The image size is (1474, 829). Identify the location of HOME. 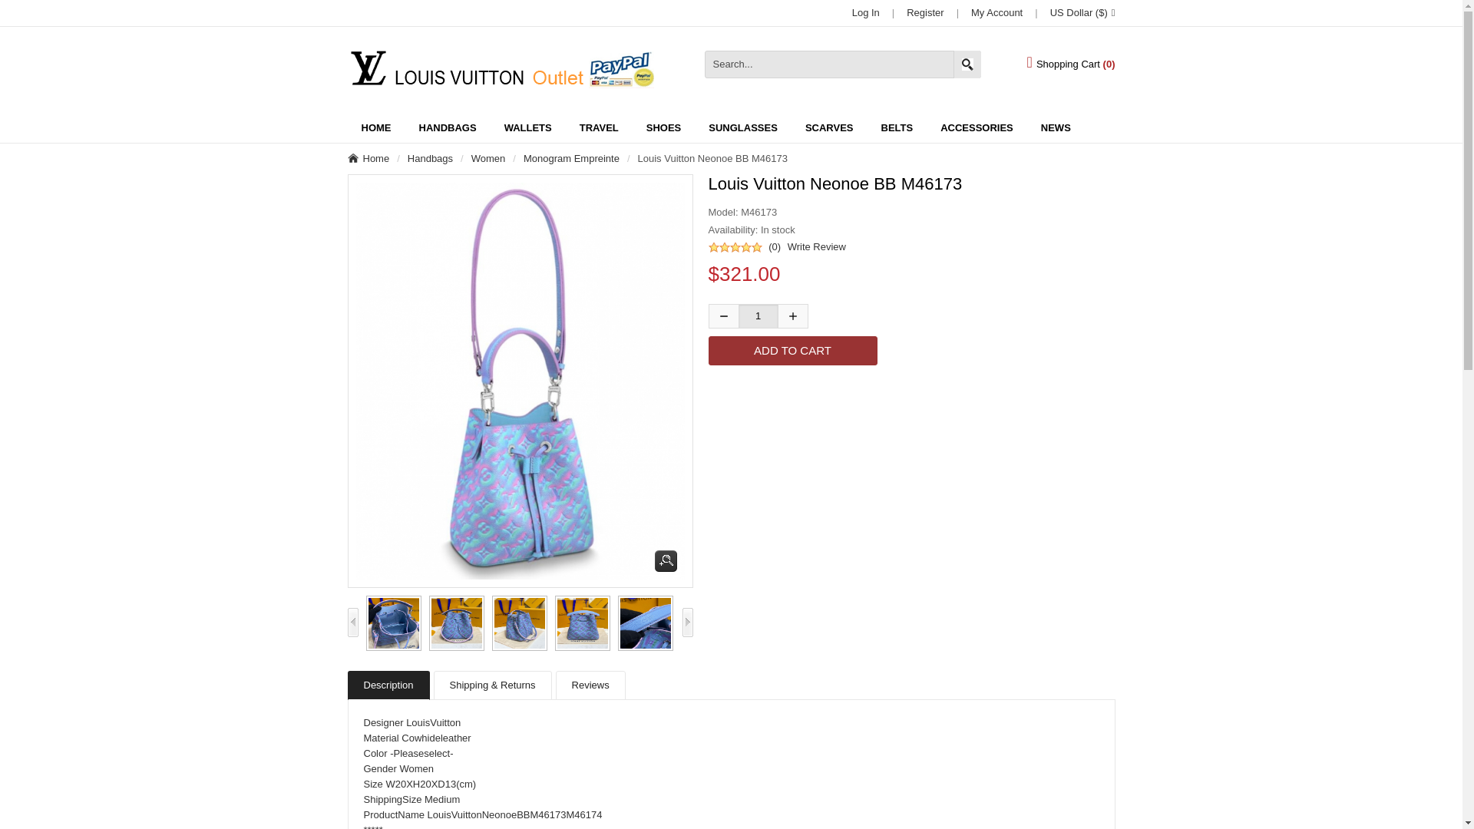
(375, 127).